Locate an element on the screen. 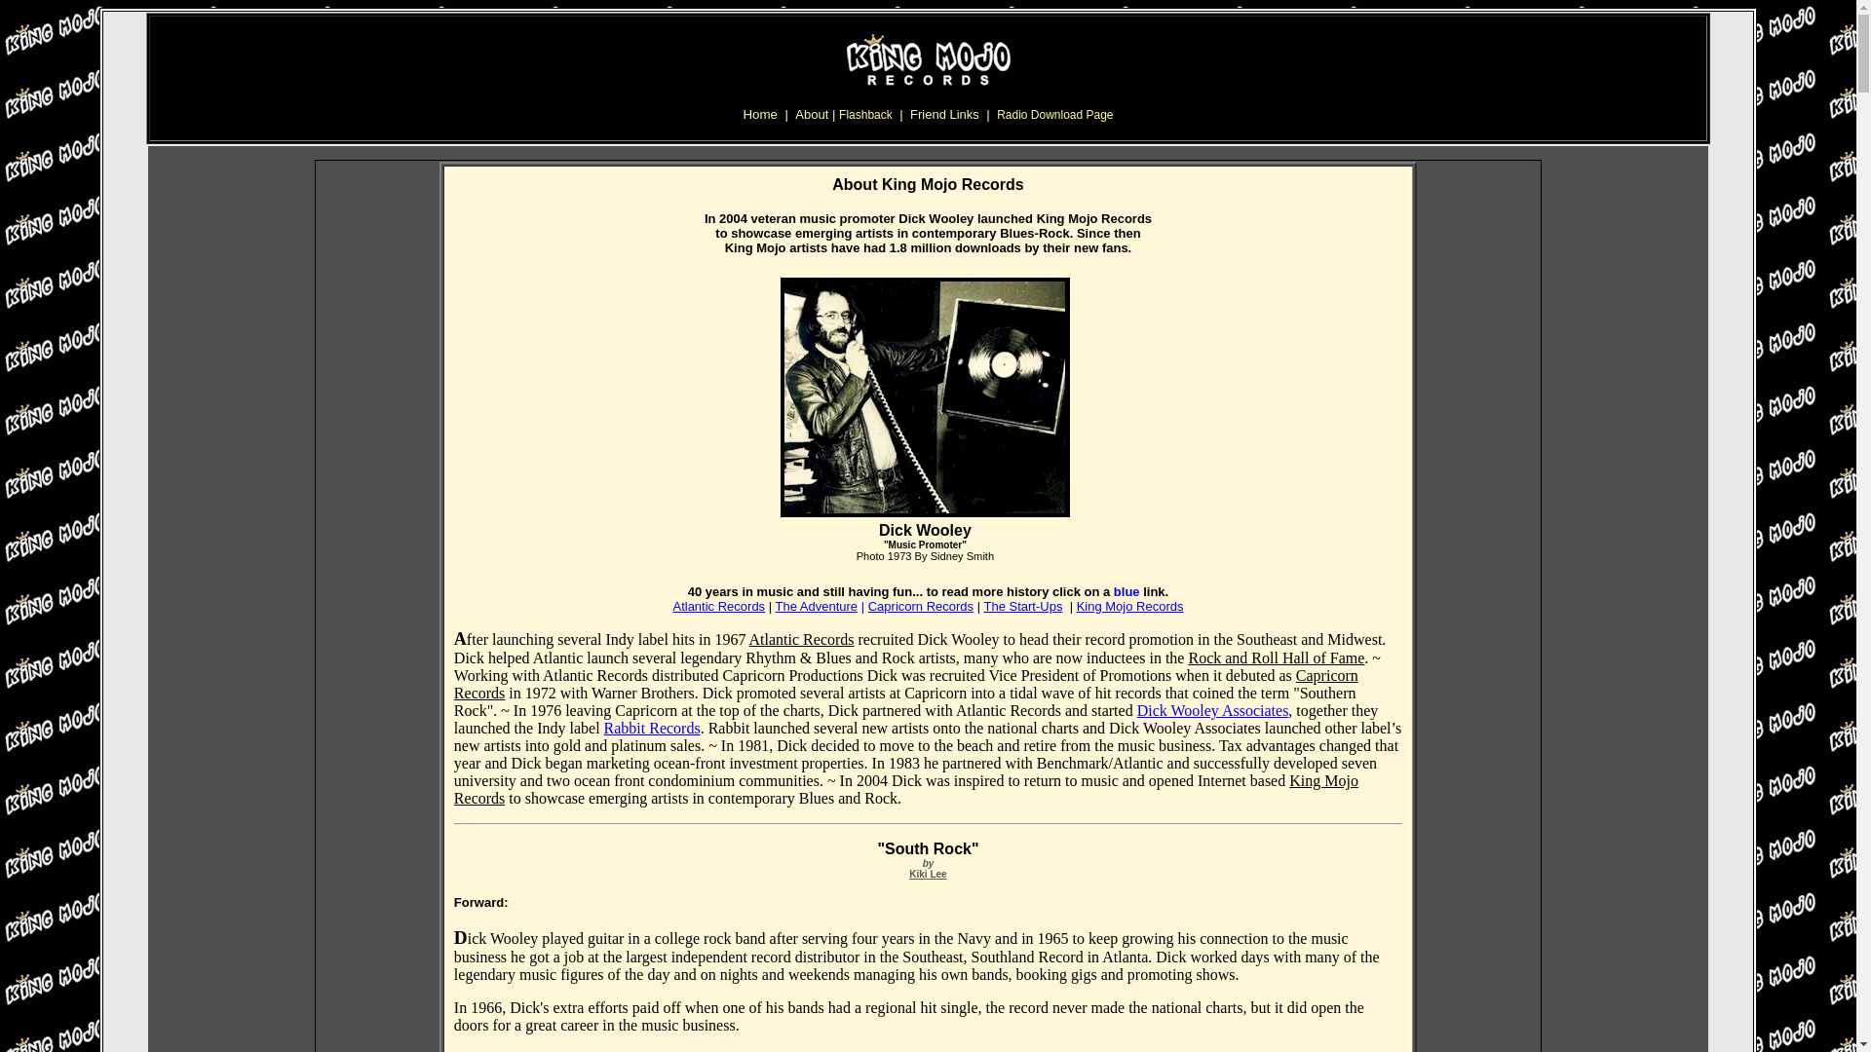 The width and height of the screenshot is (1871, 1052). Atlantic Records is located at coordinates (802, 639).